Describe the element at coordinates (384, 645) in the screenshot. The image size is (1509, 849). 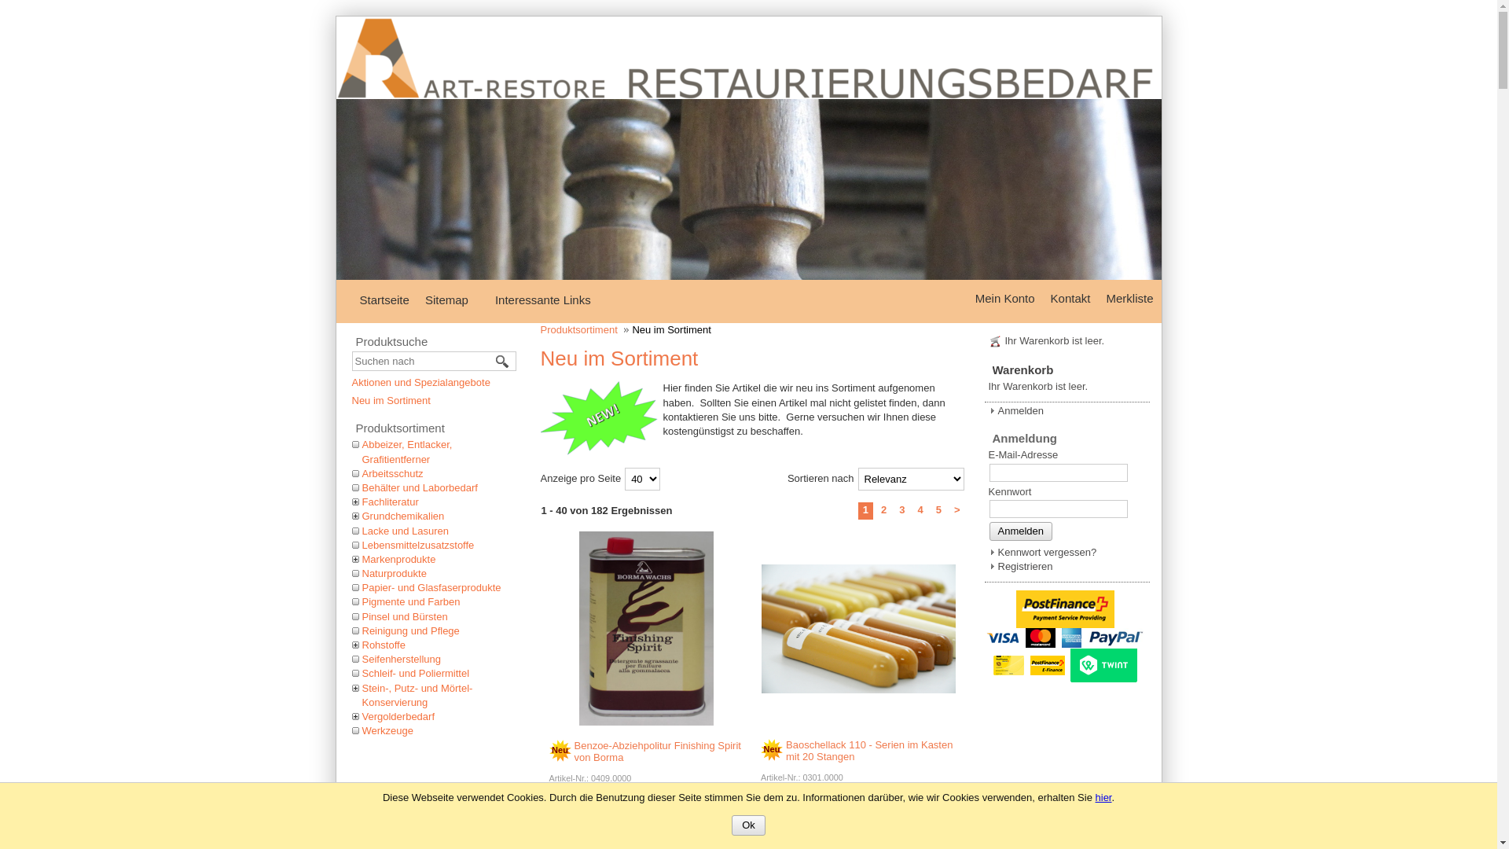
I see `Rohstoffe` at that location.